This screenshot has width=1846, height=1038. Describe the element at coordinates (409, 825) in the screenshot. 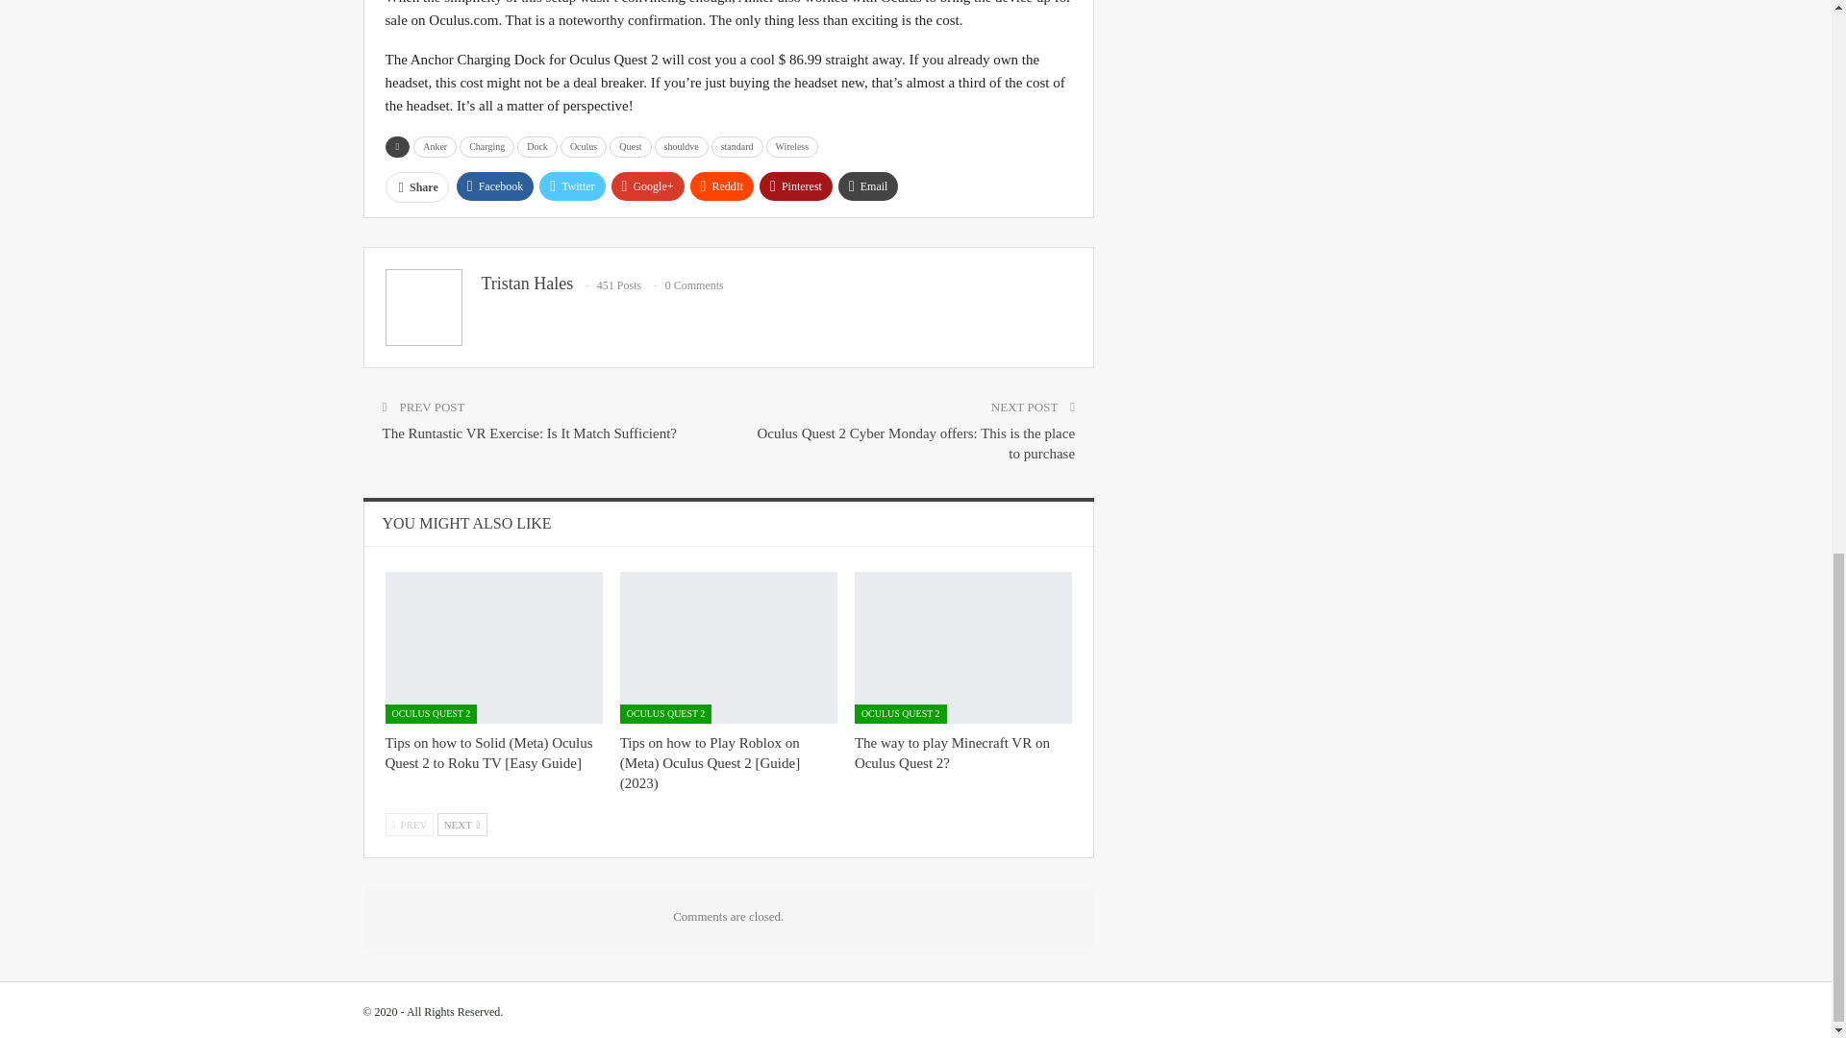

I see `Previous` at that location.